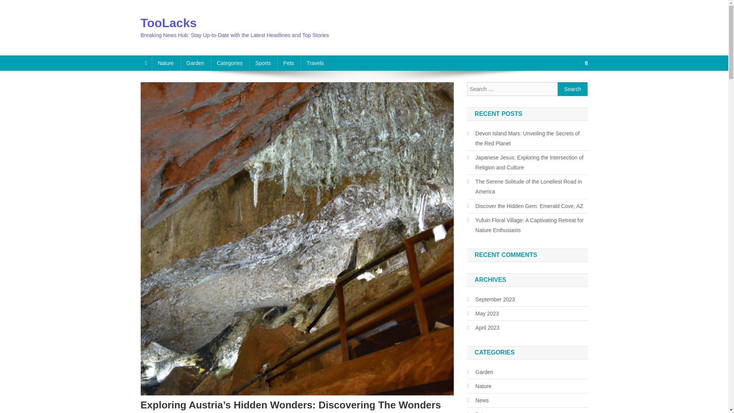  What do you see at coordinates (525, 206) in the screenshot?
I see `Discover the Hidden Gem: Emerald Cove, AZ` at bounding box center [525, 206].